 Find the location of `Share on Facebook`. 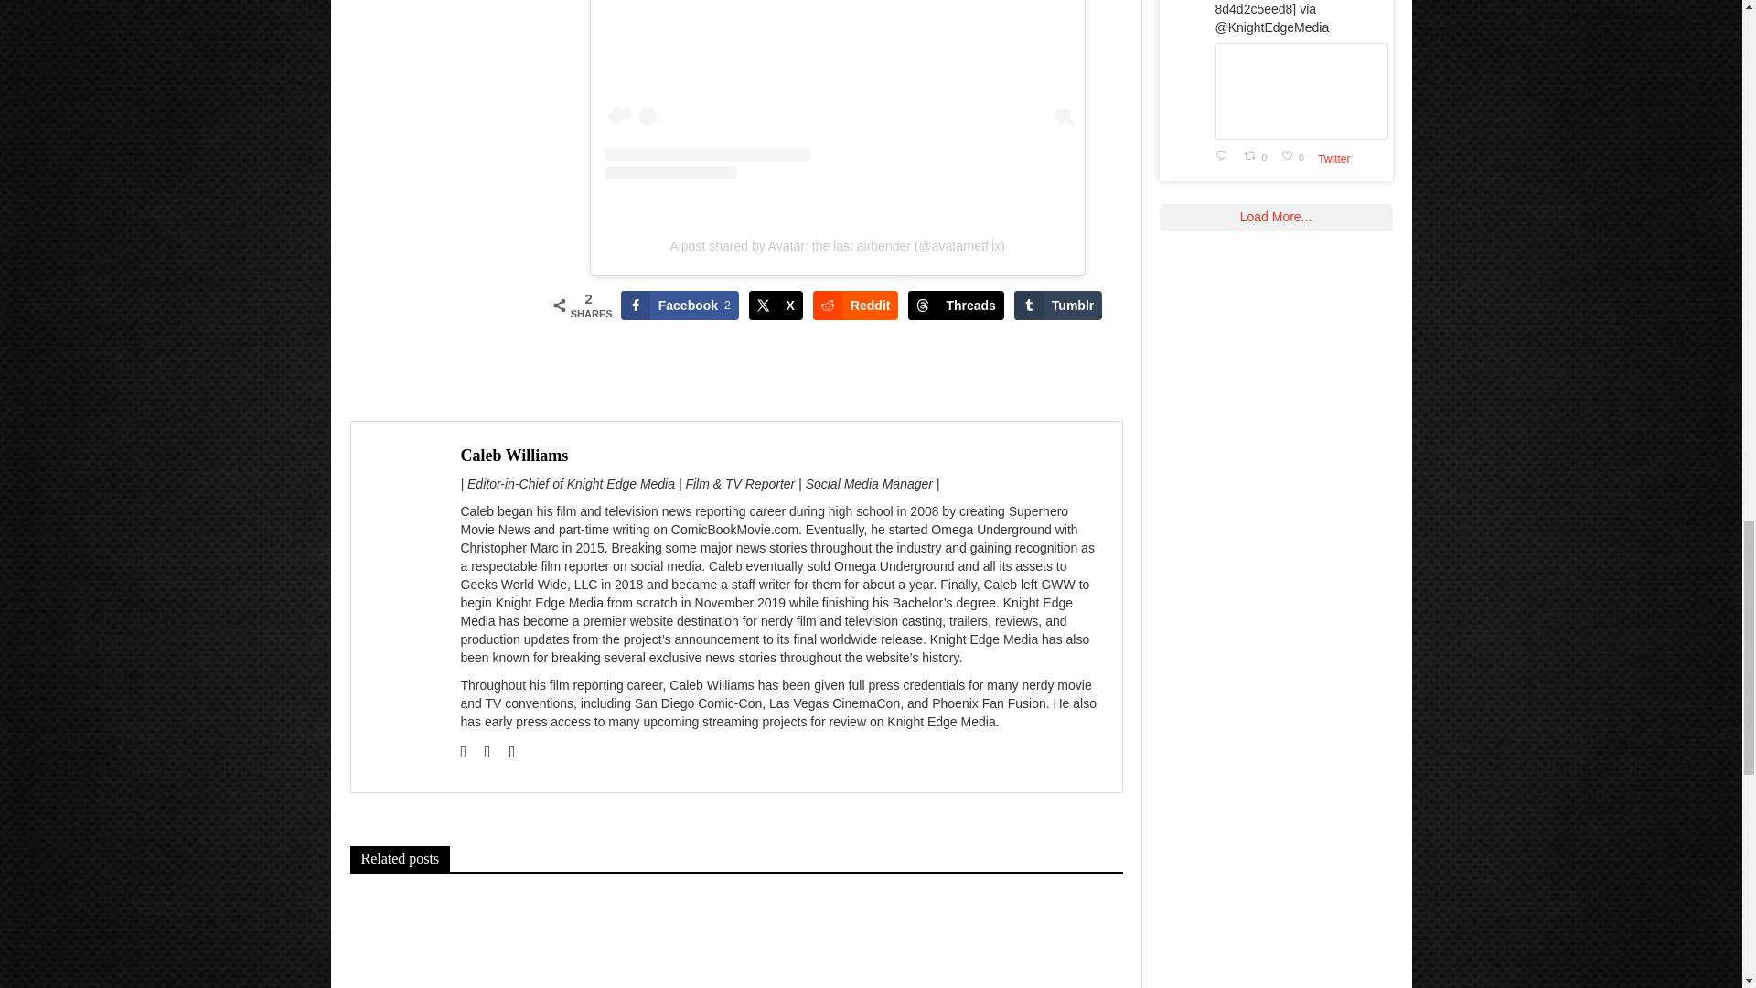

Share on Facebook is located at coordinates (680, 305).